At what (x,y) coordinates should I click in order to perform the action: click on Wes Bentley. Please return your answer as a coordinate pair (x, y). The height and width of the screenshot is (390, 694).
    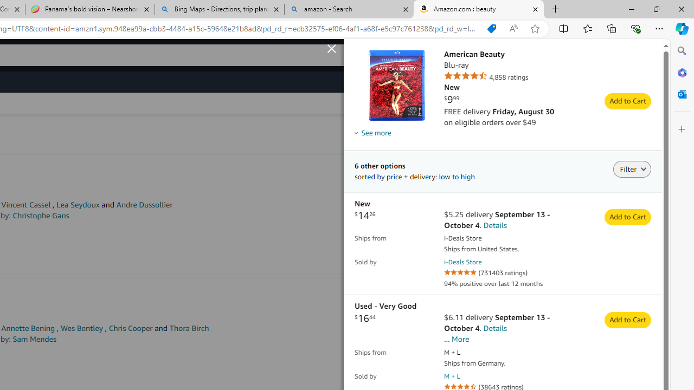
    Looking at the image, I should click on (81, 328).